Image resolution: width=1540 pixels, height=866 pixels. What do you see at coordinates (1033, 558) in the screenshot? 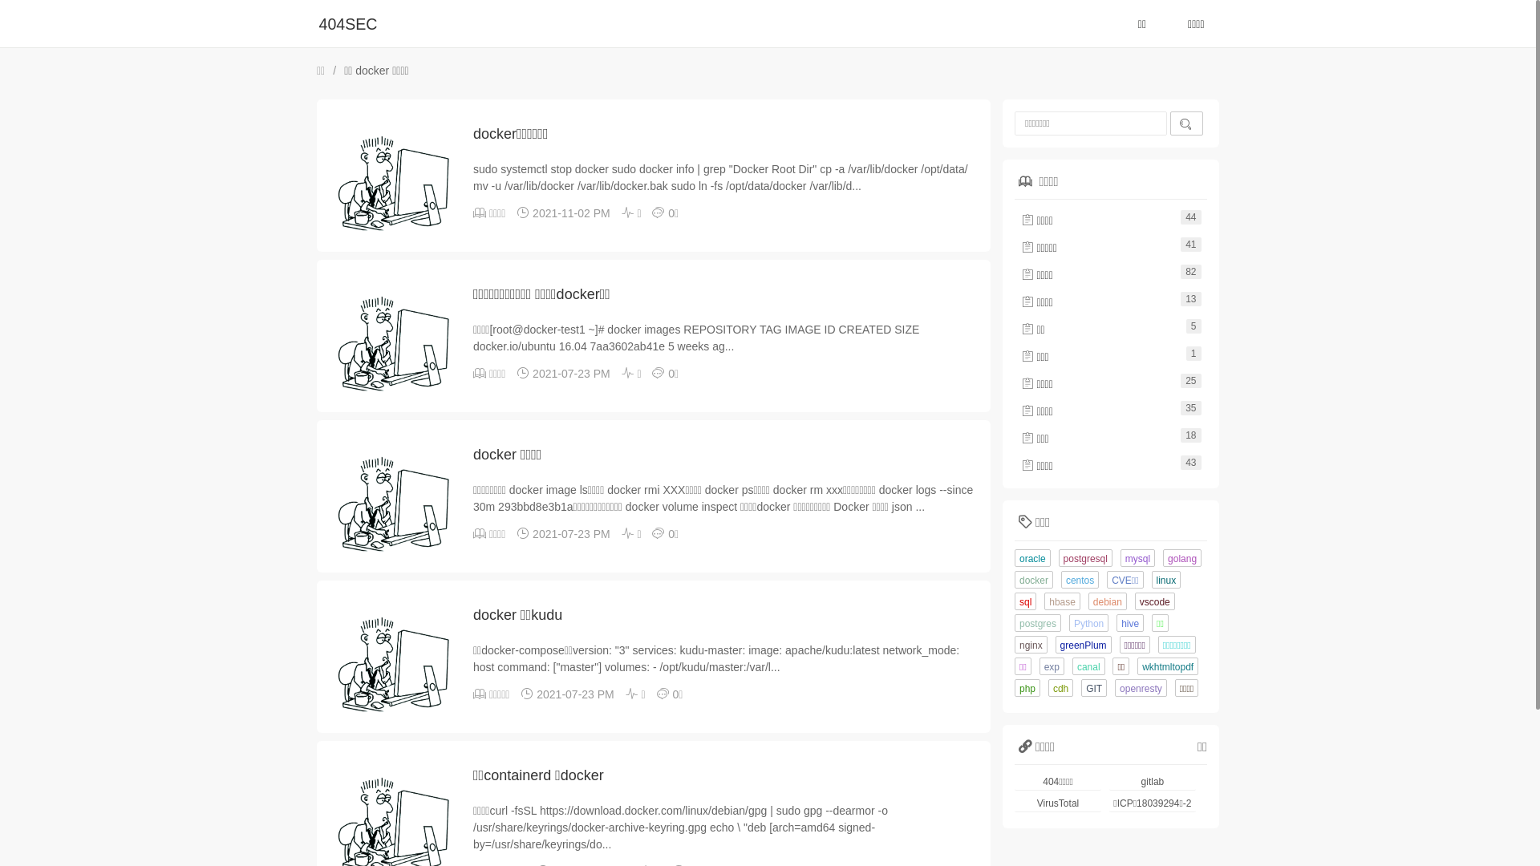
I see `oracle` at bounding box center [1033, 558].